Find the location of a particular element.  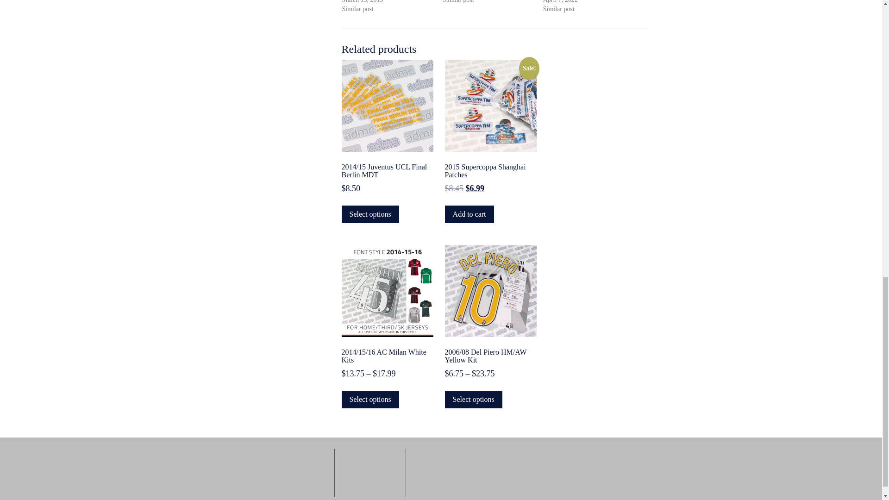

Select options is located at coordinates (370, 399).